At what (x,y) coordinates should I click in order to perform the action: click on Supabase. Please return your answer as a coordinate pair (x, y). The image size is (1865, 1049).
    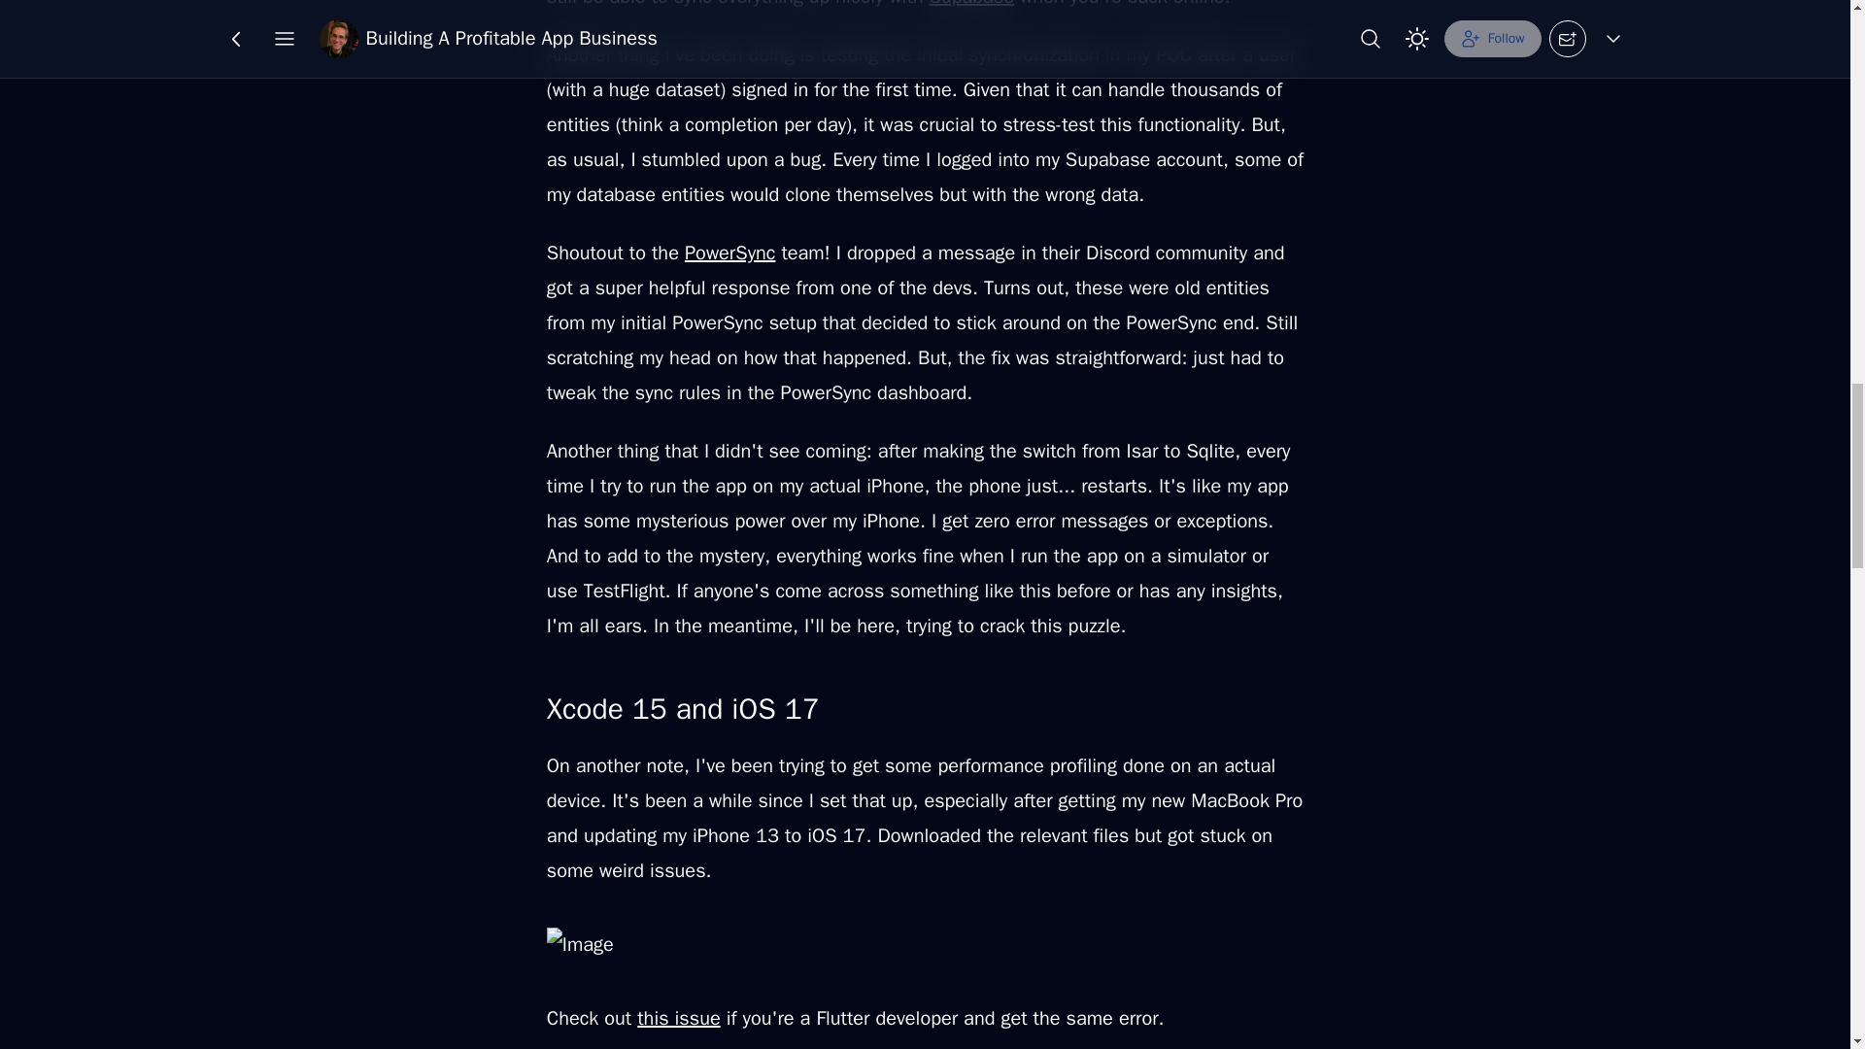
    Looking at the image, I should click on (971, 4).